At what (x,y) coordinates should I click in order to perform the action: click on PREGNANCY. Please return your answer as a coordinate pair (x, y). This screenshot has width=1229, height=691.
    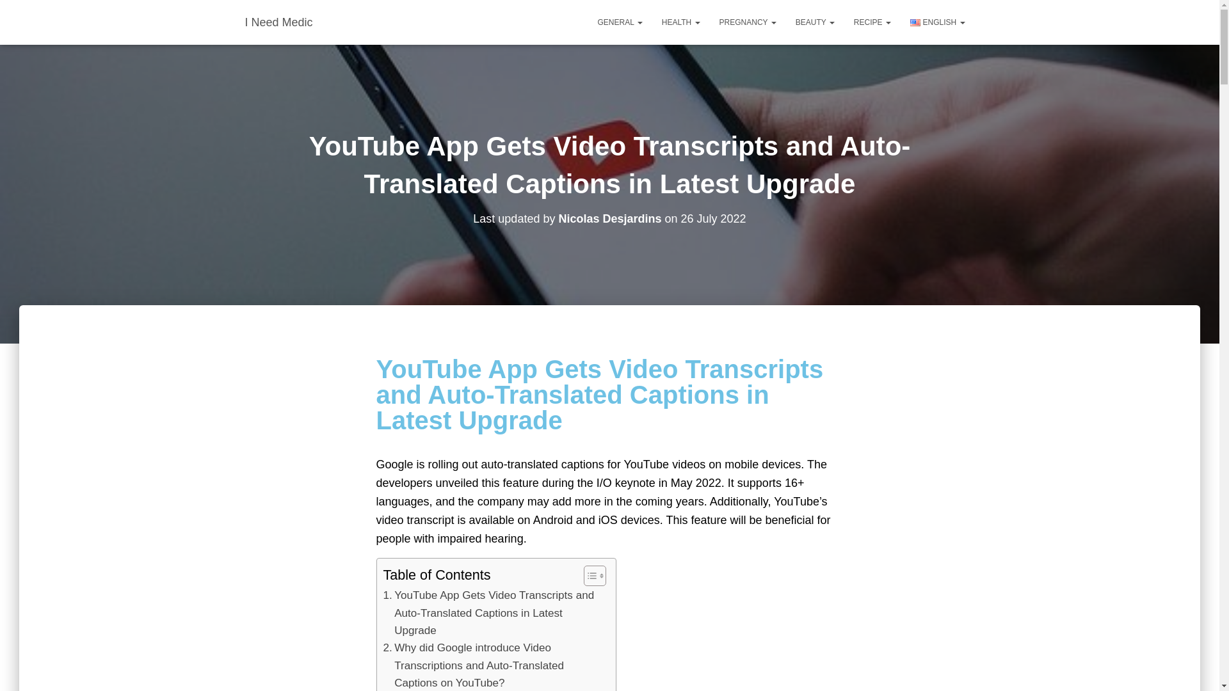
    Looking at the image, I should click on (748, 22).